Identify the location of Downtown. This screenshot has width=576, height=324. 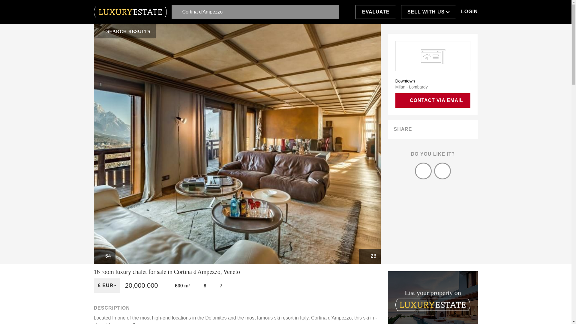
(405, 81).